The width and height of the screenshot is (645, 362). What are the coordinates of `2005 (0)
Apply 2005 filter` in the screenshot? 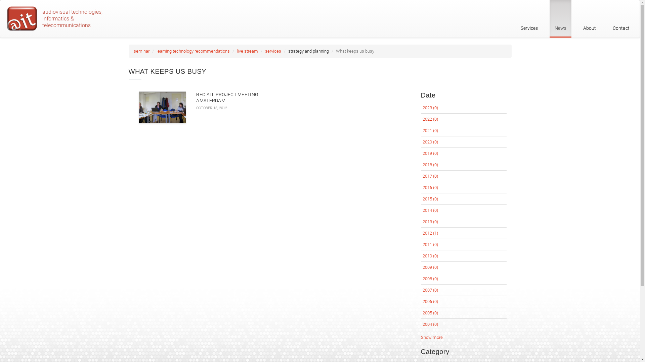 It's located at (430, 313).